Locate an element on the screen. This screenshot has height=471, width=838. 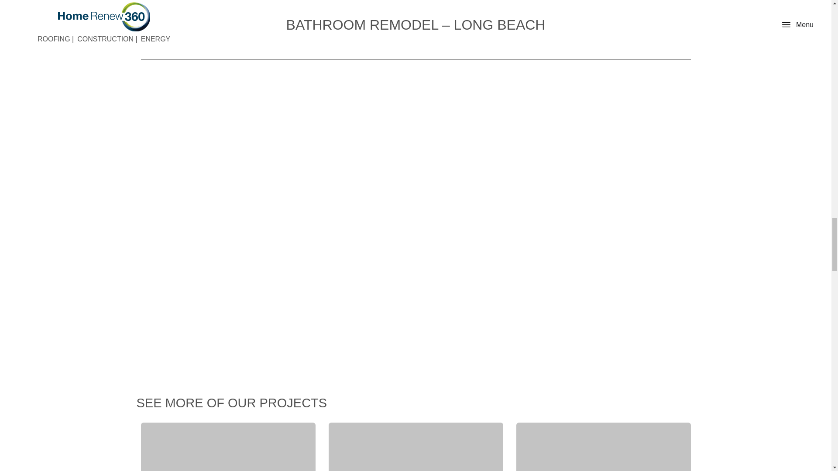
1.1 is located at coordinates (228, 447).